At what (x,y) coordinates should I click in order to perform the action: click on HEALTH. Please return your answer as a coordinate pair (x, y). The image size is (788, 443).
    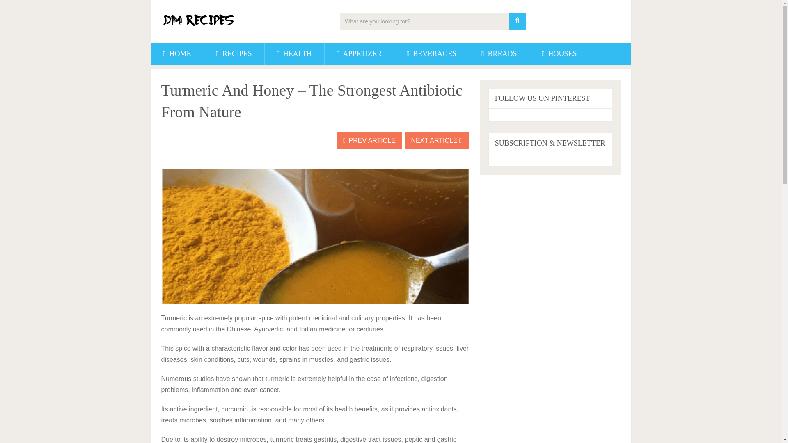
    Looking at the image, I should click on (294, 53).